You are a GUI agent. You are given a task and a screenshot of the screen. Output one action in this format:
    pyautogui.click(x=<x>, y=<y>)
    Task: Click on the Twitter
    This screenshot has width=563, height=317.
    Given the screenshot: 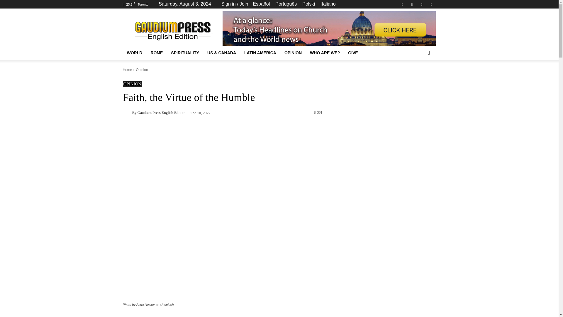 What is the action you would take?
    pyautogui.click(x=431, y=4)
    